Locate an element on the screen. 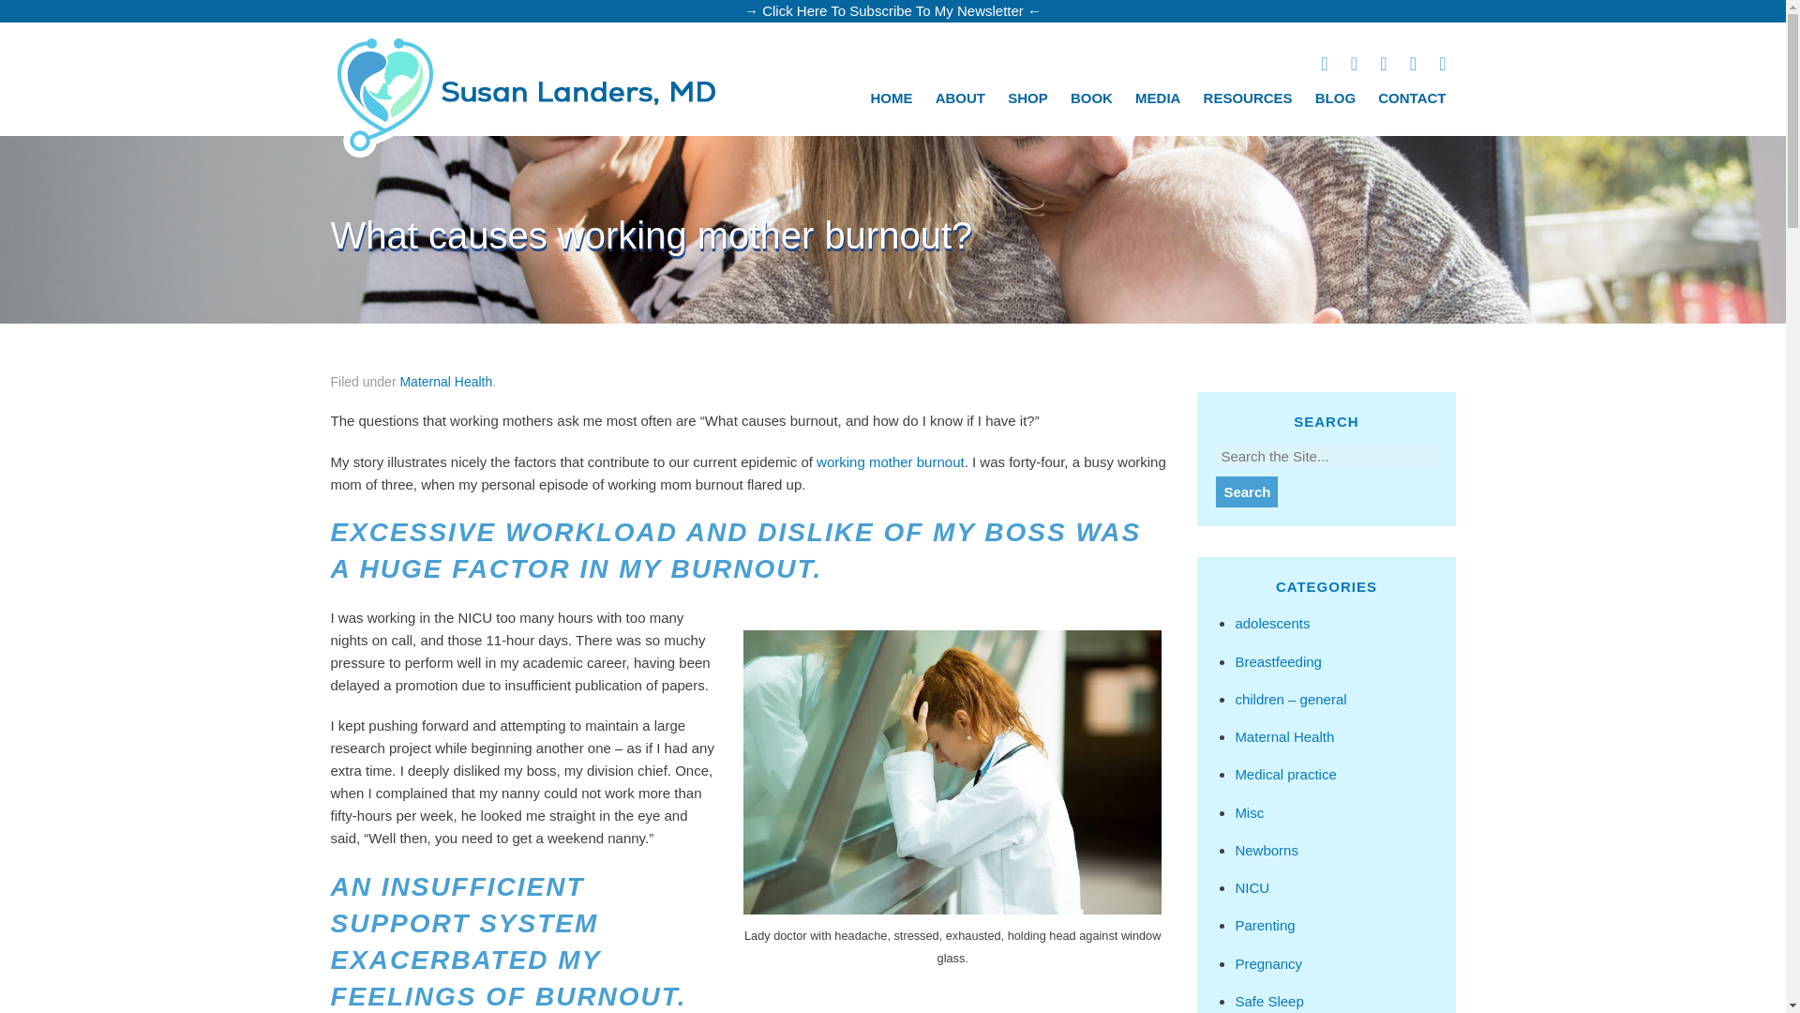 This screenshot has height=1013, width=1800. Search is located at coordinates (1247, 491).